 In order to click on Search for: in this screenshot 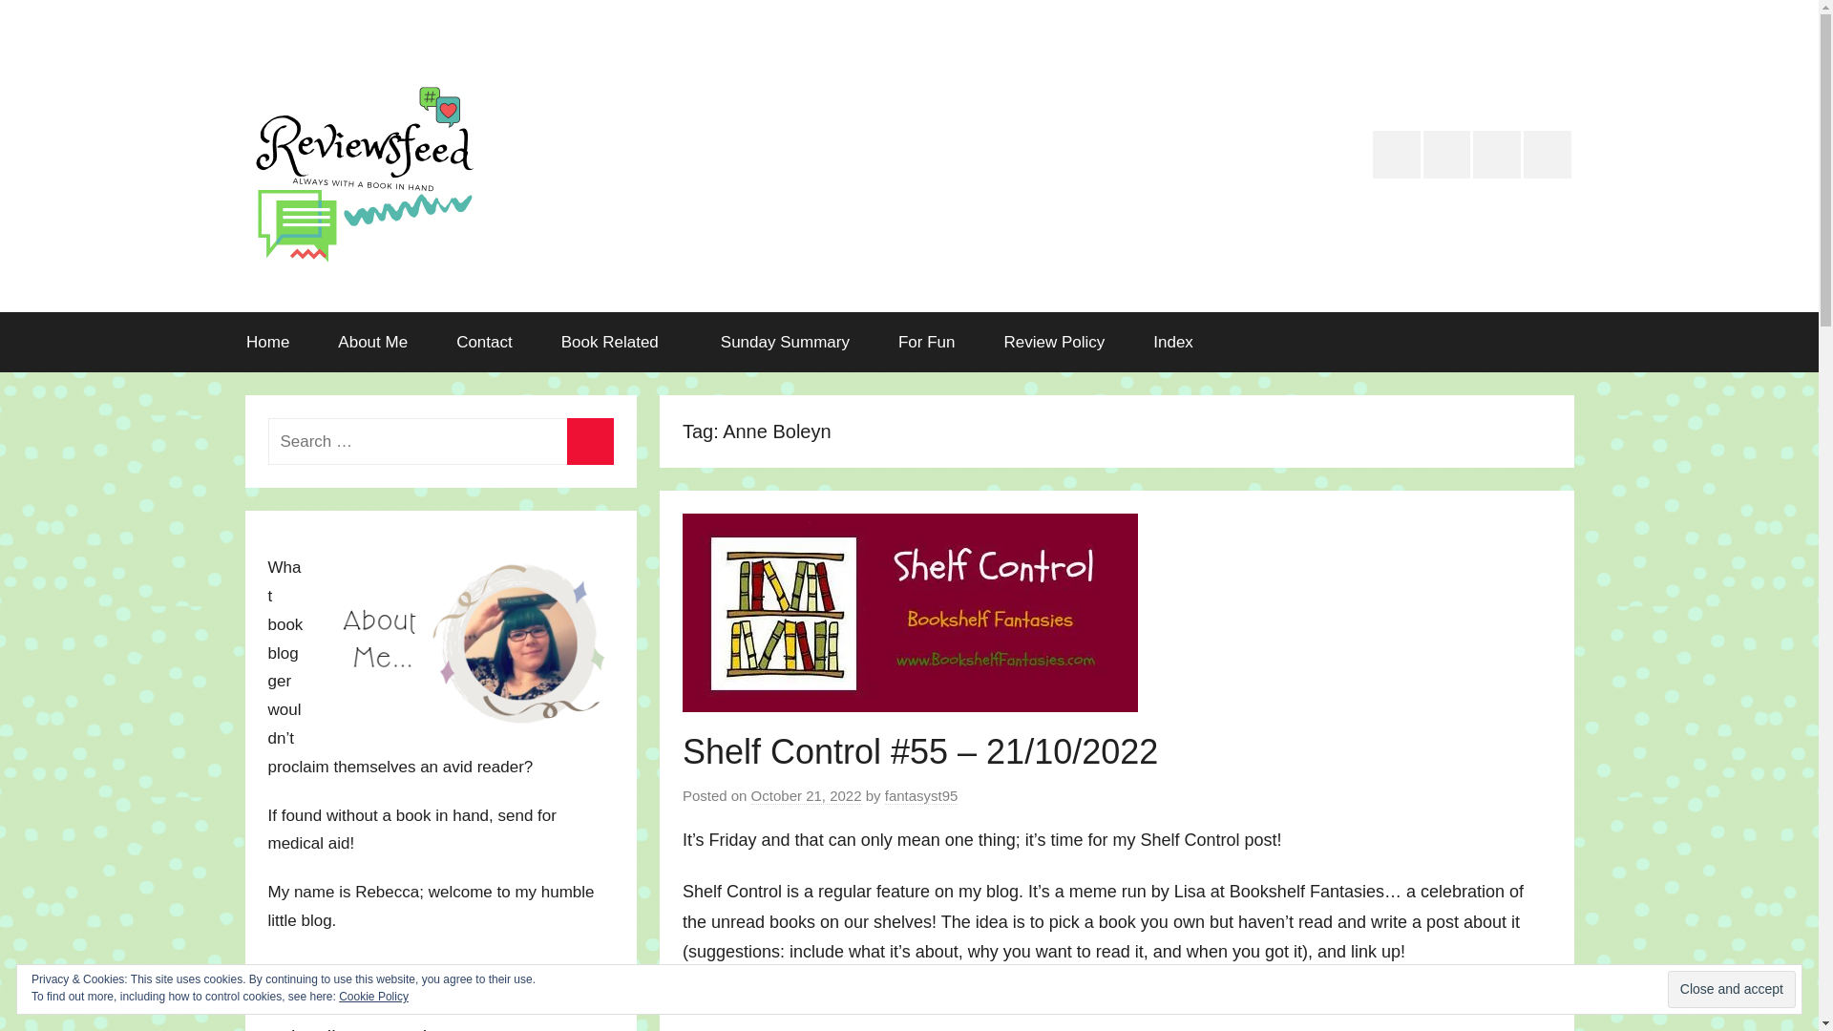, I will do `click(439, 441)`.